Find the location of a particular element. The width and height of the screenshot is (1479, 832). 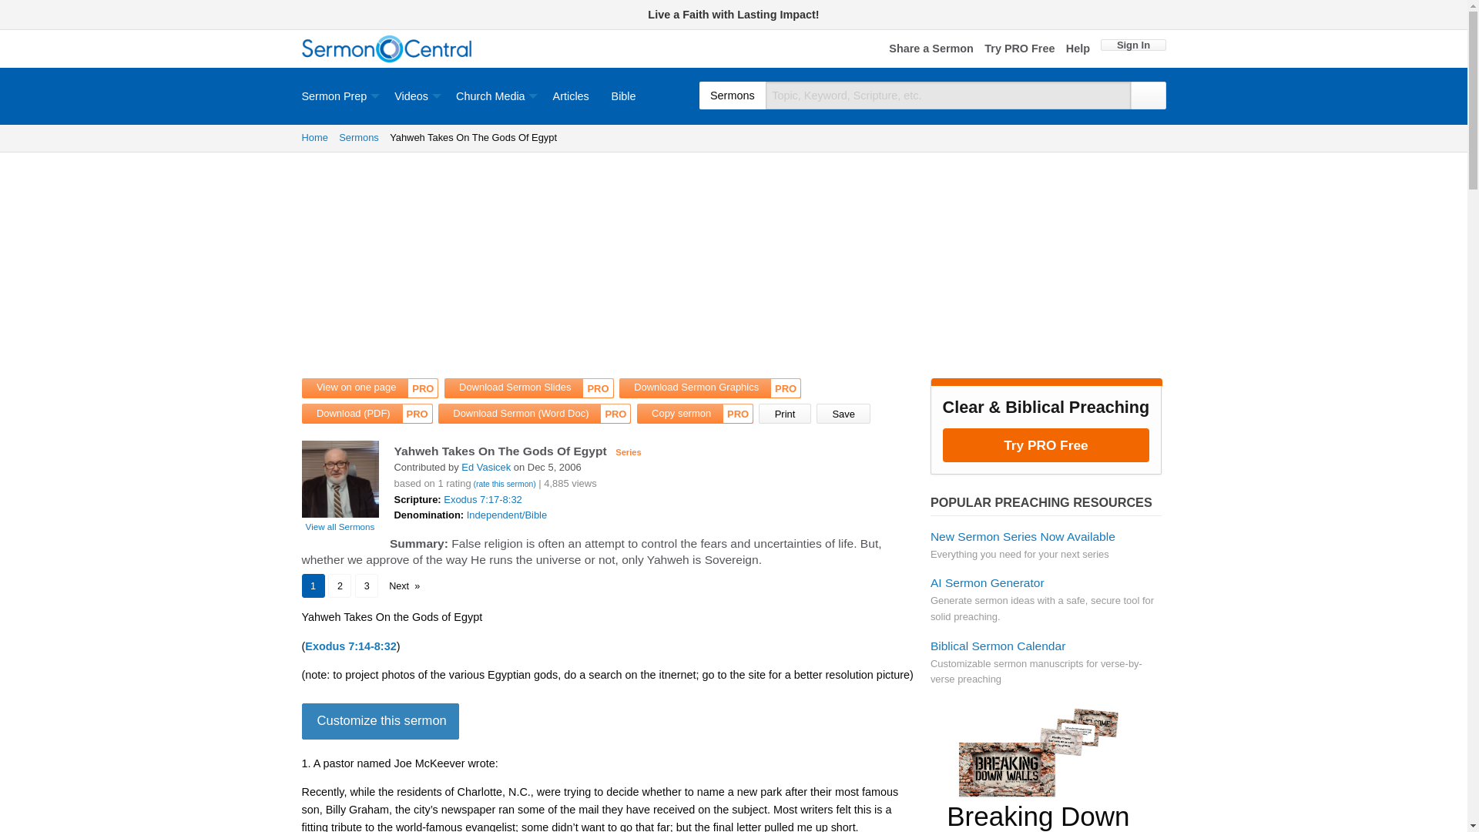

Church Media is located at coordinates (493, 96).